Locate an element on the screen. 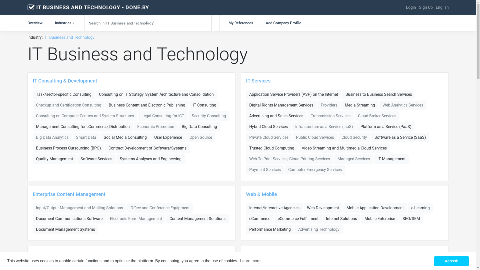  Add Company Profile is located at coordinates (283, 23).